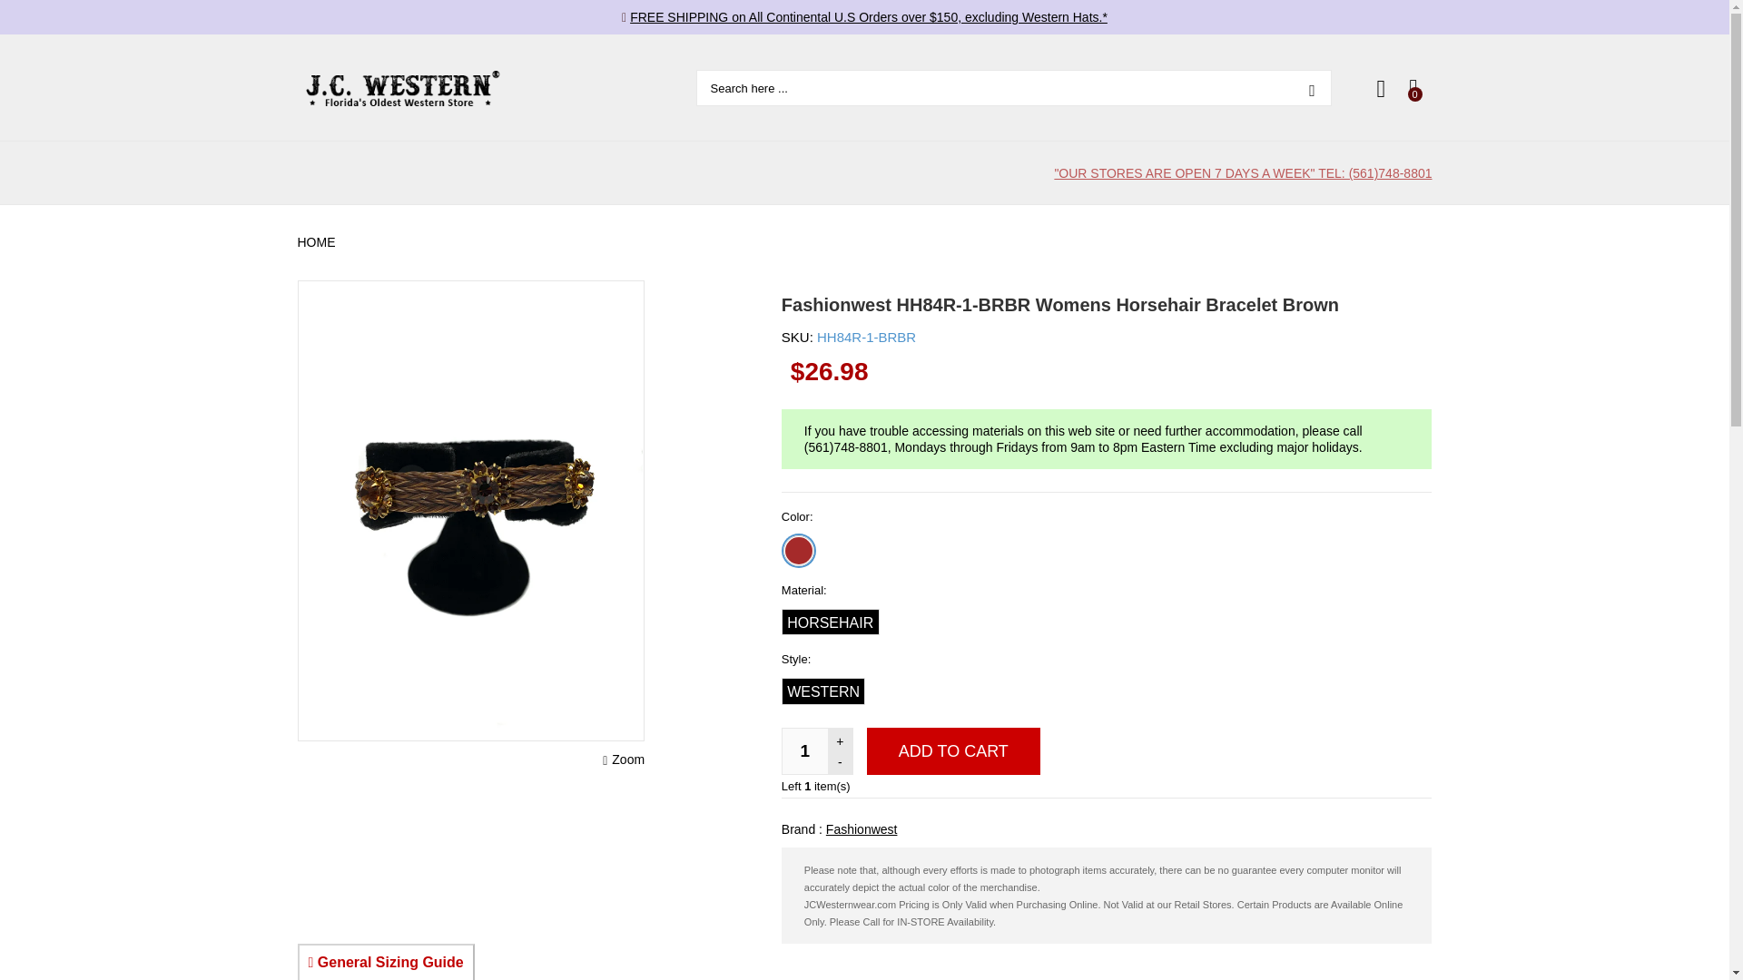 This screenshot has width=1743, height=980. What do you see at coordinates (1312, 87) in the screenshot?
I see `Submit form` at bounding box center [1312, 87].